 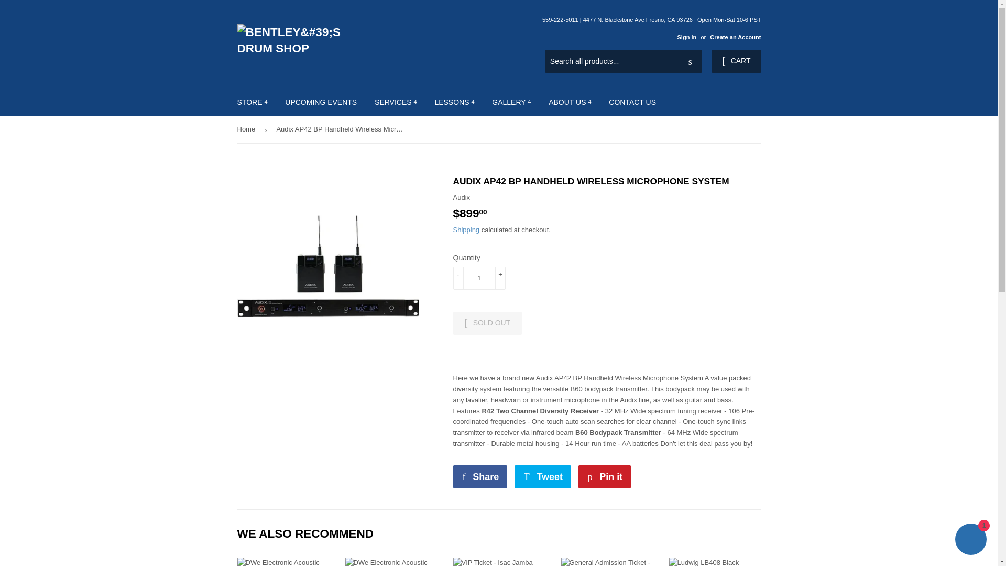 What do you see at coordinates (543, 477) in the screenshot?
I see `Tweet on Twitter` at bounding box center [543, 477].